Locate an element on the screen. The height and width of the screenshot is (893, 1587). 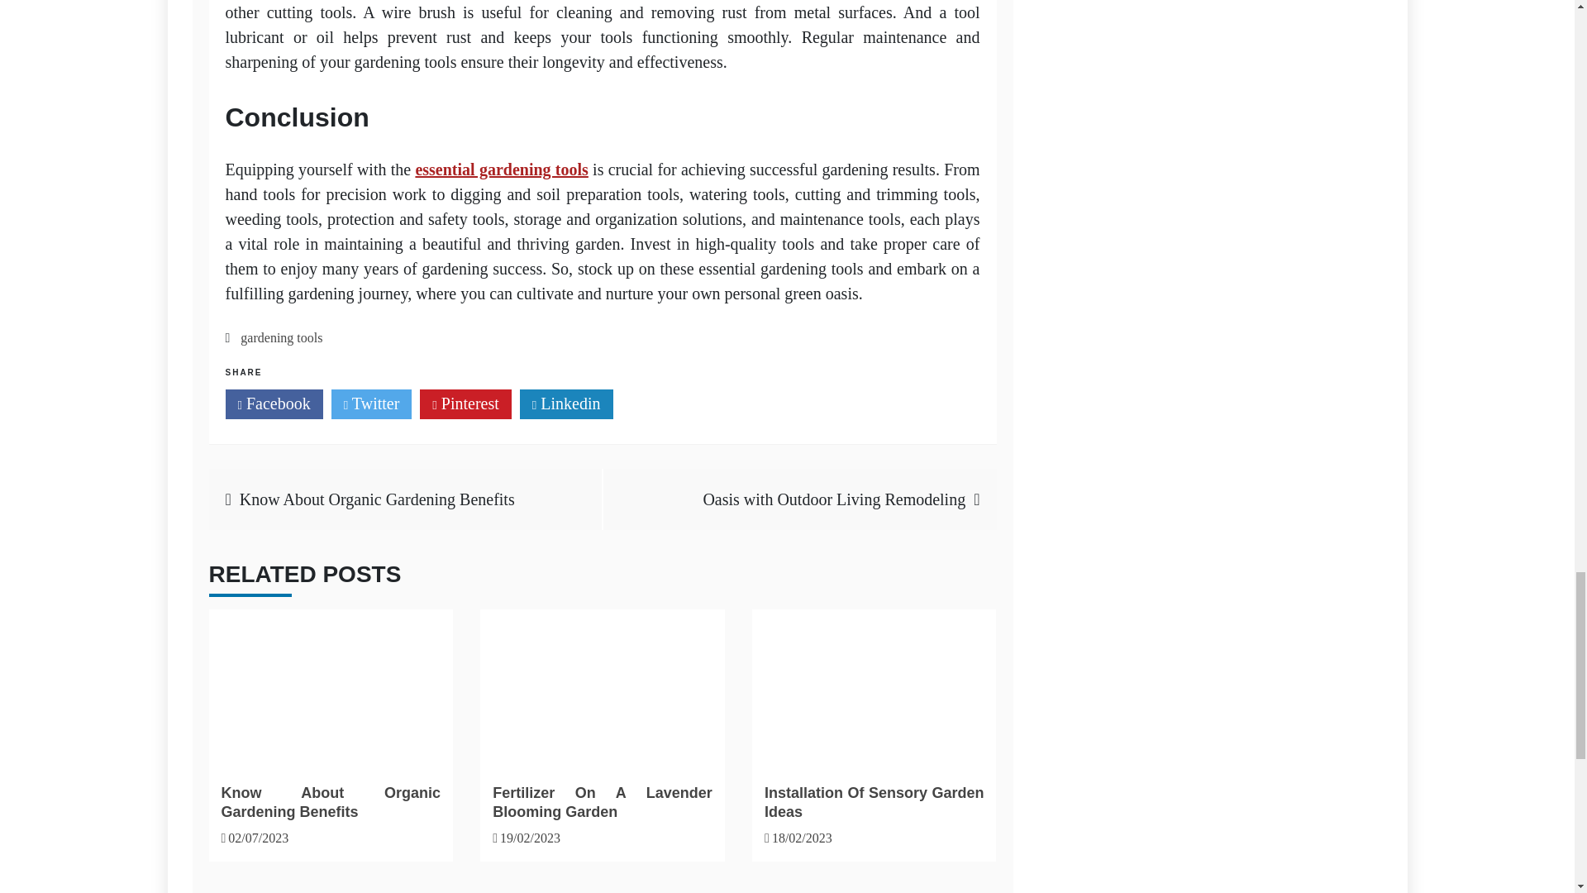
Facebook is located at coordinates (273, 404).